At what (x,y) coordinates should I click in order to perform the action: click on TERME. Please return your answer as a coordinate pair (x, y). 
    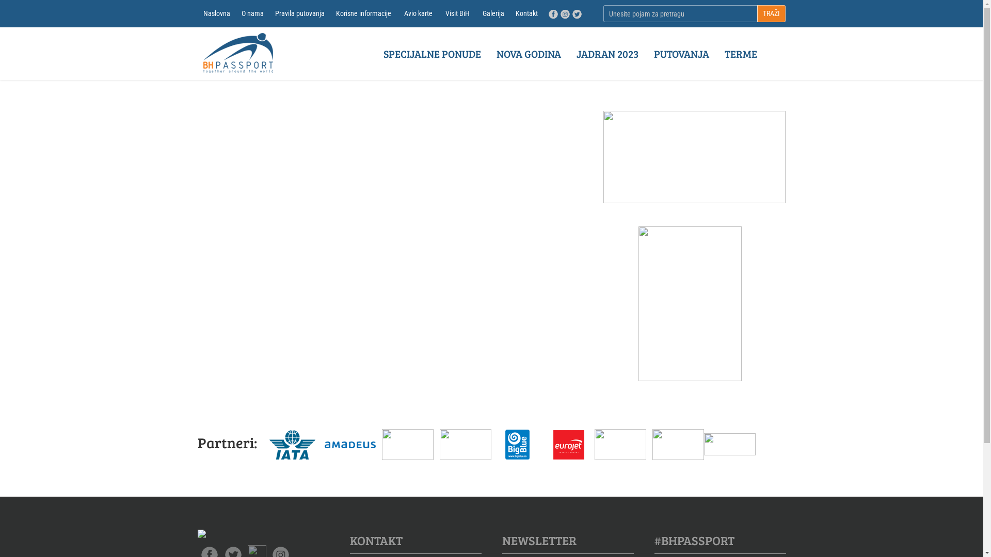
    Looking at the image, I should click on (740, 54).